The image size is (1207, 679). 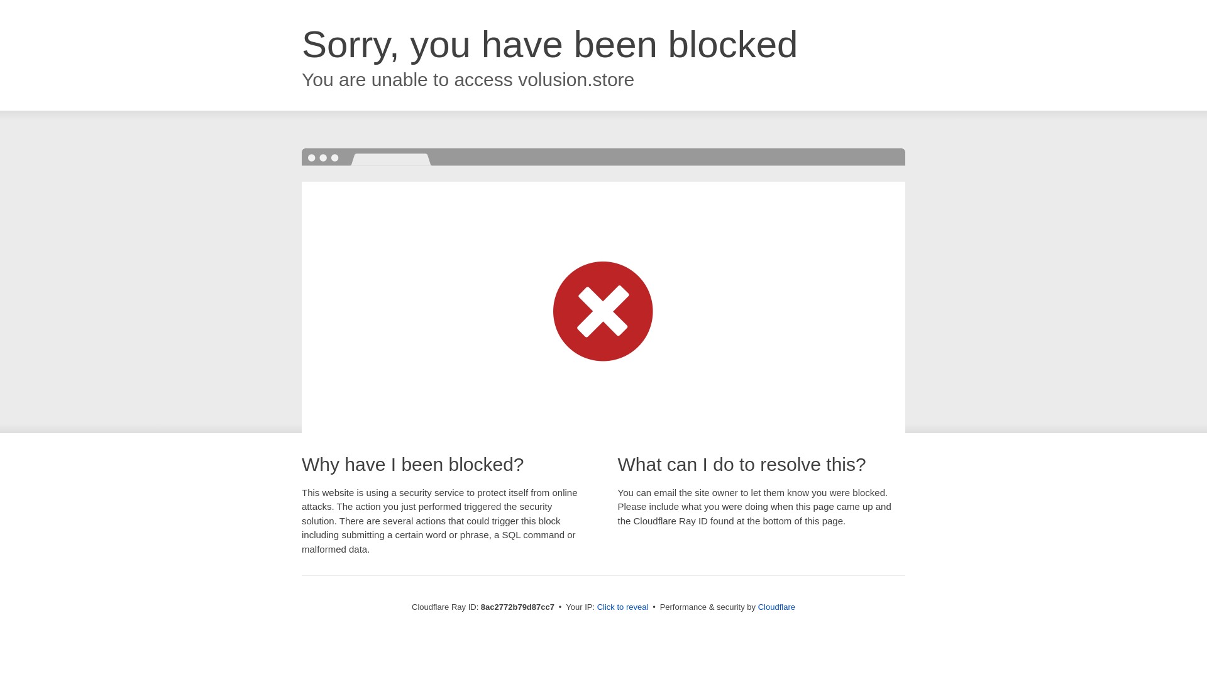 What do you see at coordinates (623, 607) in the screenshot?
I see `Click to reveal` at bounding box center [623, 607].